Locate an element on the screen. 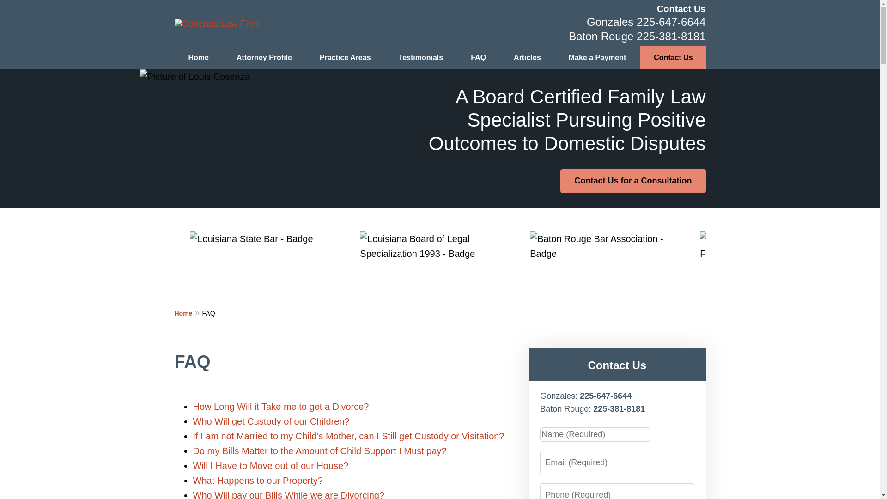 The width and height of the screenshot is (887, 499). Contact Us for a Consultation is located at coordinates (633, 181).